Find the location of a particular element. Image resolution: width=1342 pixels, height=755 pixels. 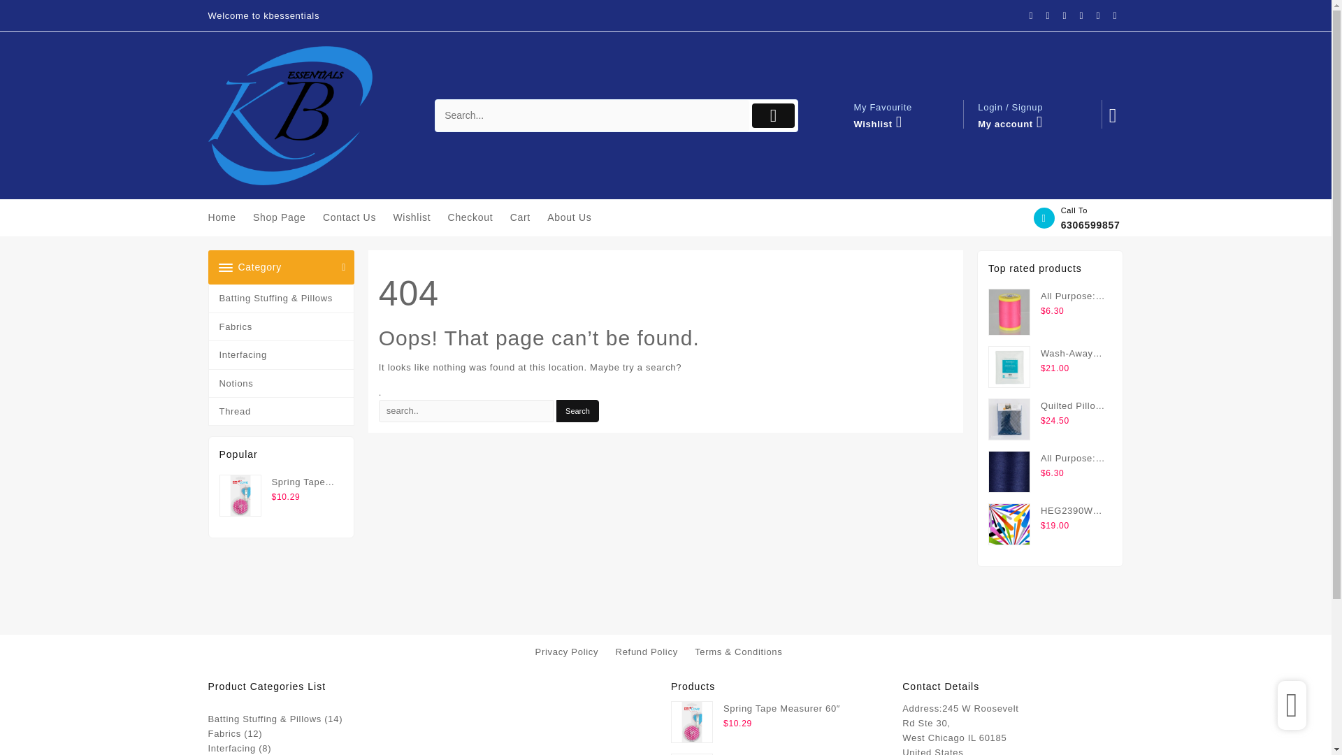

Wishlist is located at coordinates (418, 217).